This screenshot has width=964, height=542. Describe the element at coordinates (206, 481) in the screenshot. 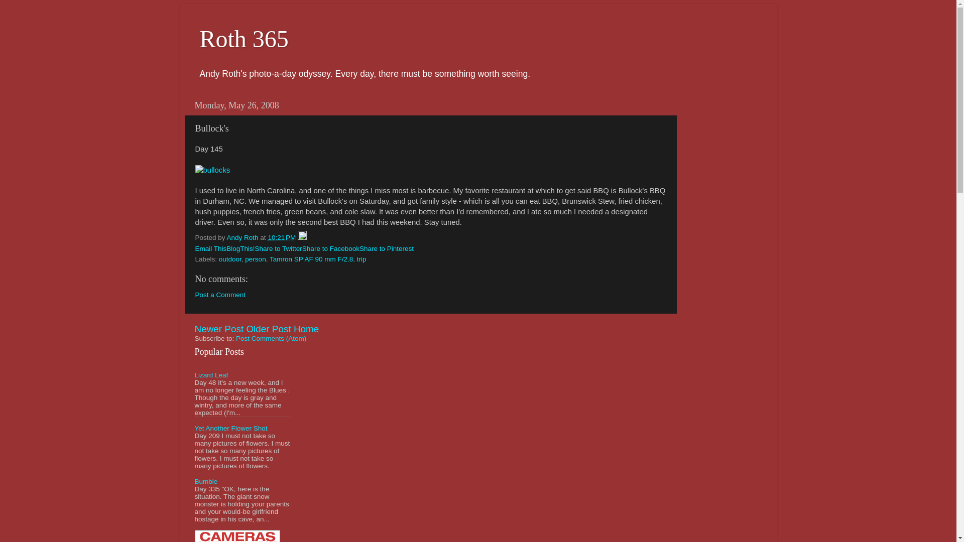

I see `Bumble` at that location.